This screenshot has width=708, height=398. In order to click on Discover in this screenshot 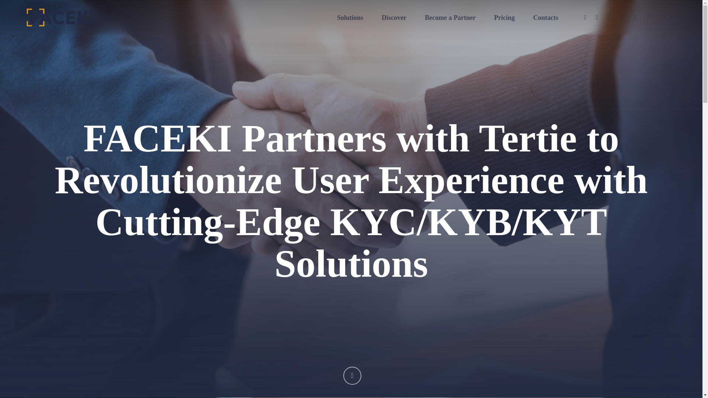, I will do `click(394, 18)`.